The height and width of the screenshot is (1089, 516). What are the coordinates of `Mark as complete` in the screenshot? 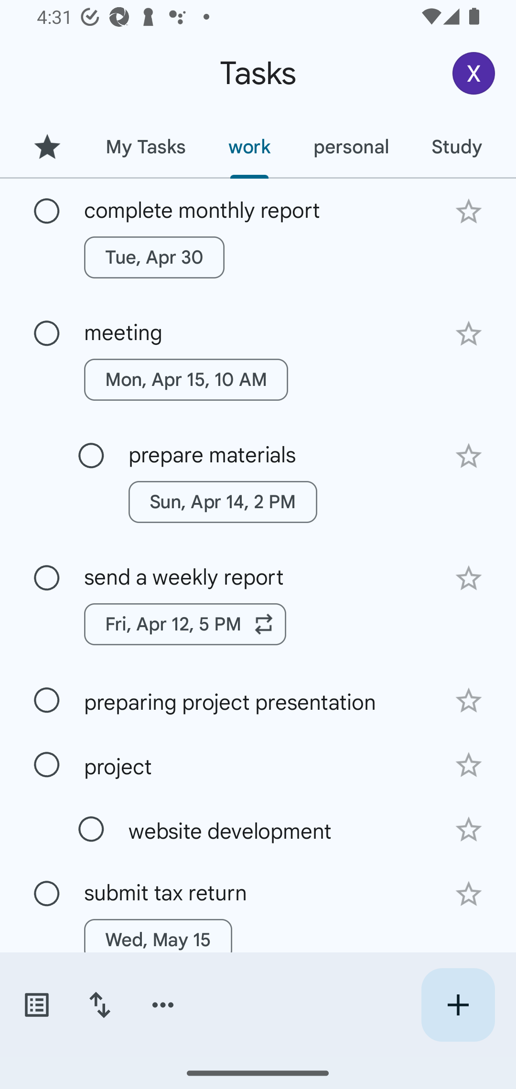 It's located at (47, 765).